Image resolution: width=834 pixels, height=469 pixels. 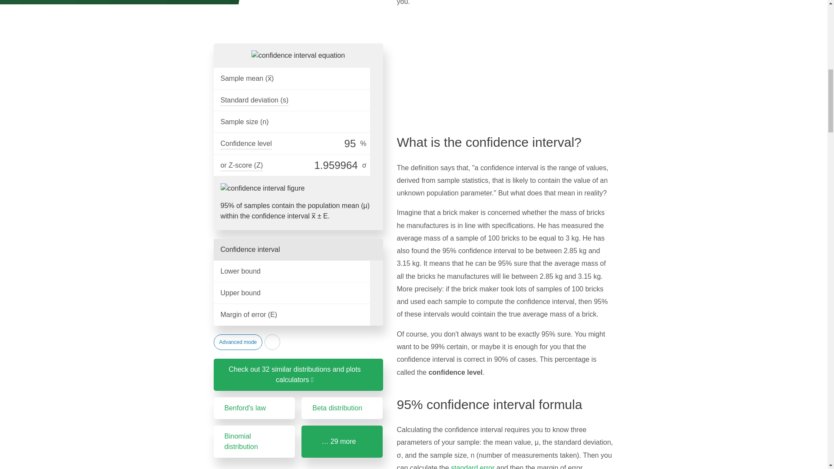 What do you see at coordinates (473, 466) in the screenshot?
I see `standard error` at bounding box center [473, 466].